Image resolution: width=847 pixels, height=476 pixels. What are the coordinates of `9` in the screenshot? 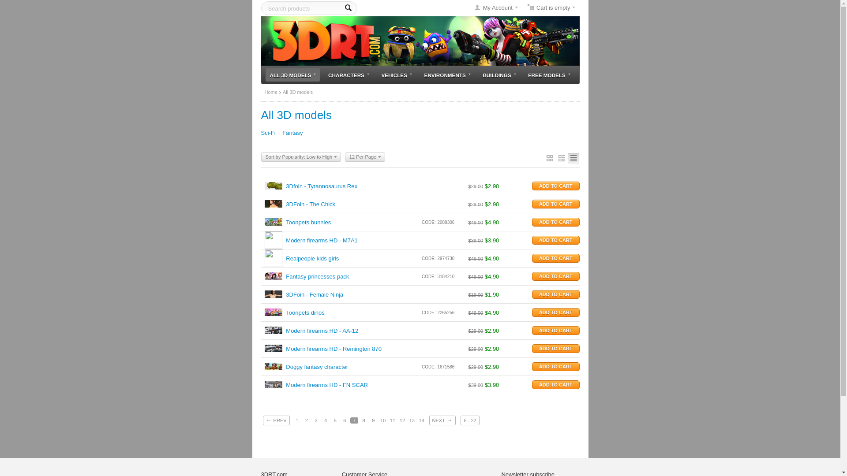 It's located at (373, 420).